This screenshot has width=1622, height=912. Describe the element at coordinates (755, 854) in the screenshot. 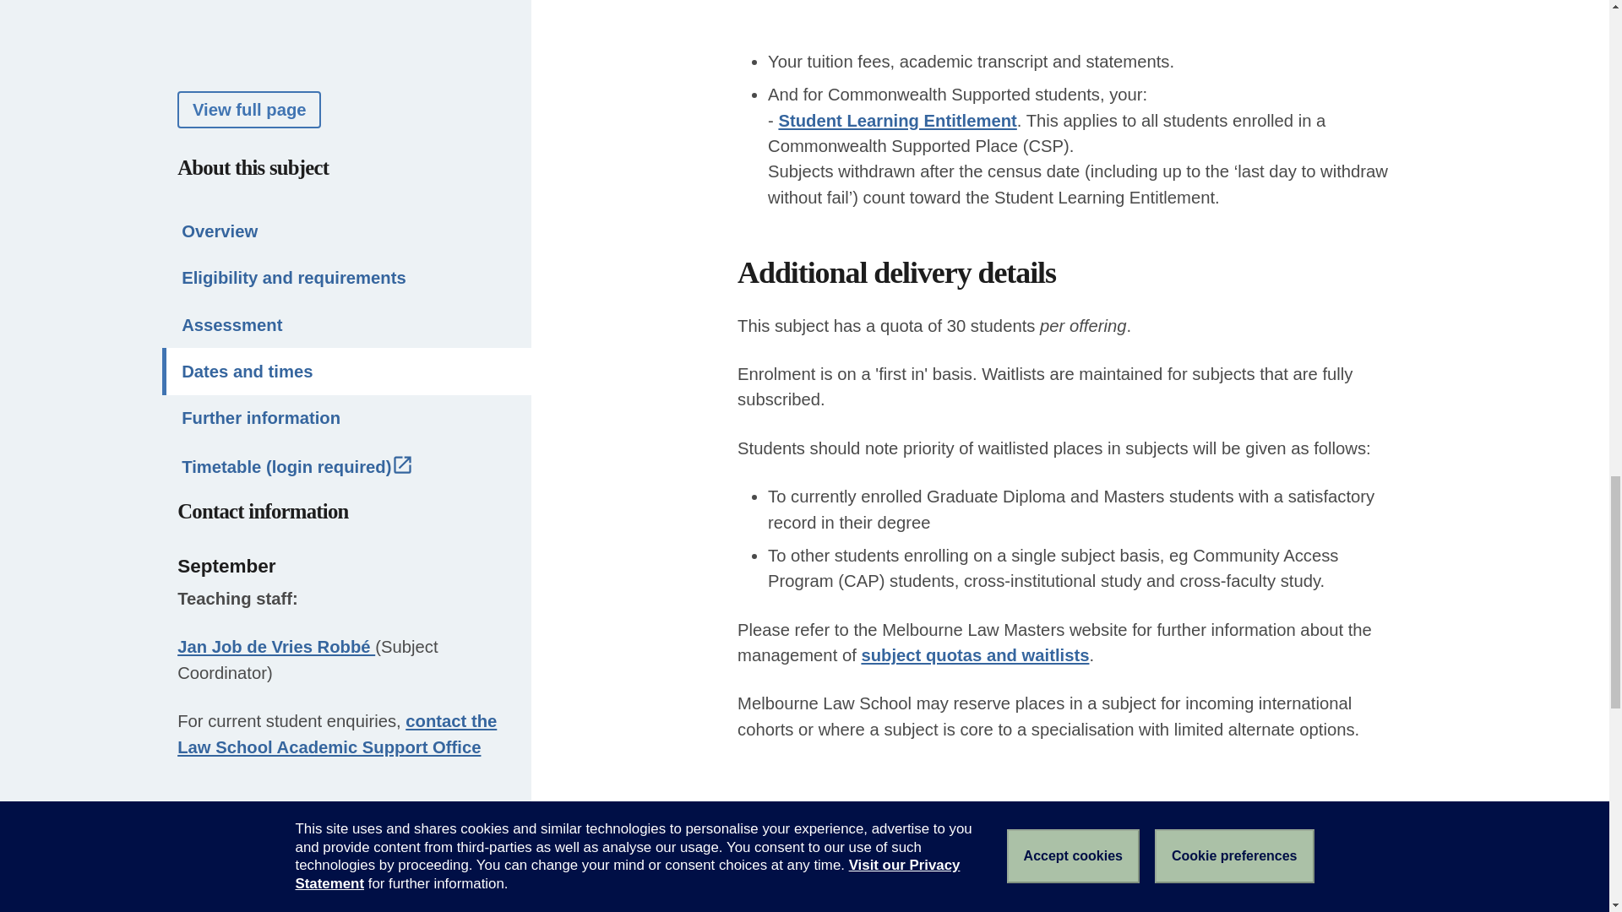

I see `Prev: Assessment` at that location.